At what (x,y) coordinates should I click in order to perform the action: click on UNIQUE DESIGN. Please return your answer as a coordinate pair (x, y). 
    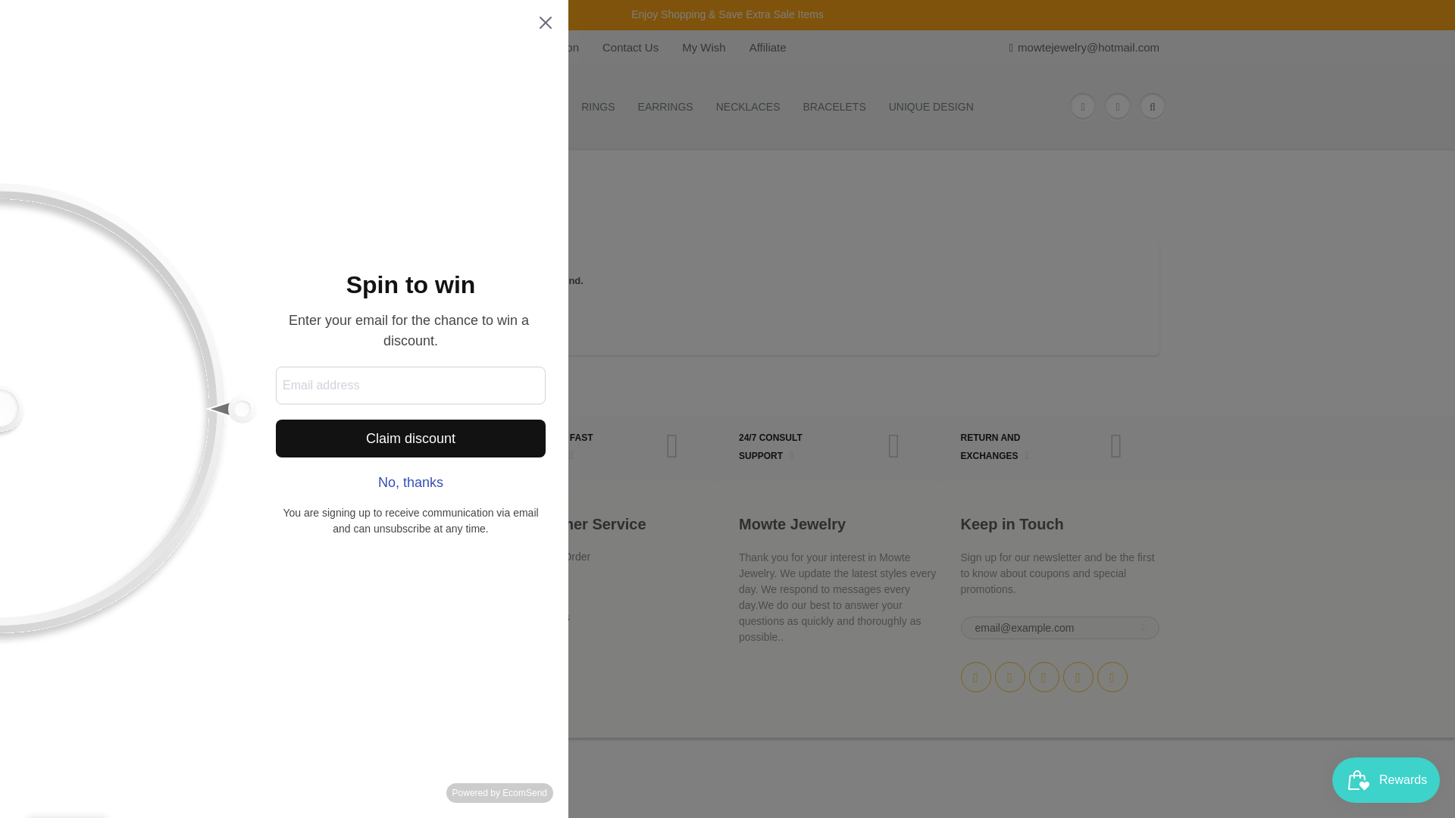
    Looking at the image, I should click on (931, 107).